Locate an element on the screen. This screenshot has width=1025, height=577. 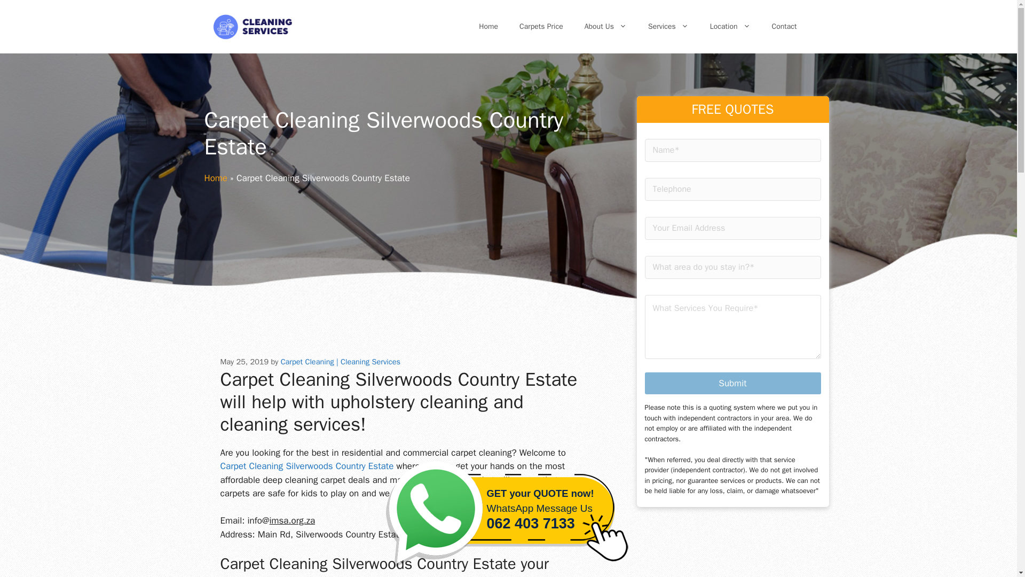
Home is located at coordinates (668, 27).